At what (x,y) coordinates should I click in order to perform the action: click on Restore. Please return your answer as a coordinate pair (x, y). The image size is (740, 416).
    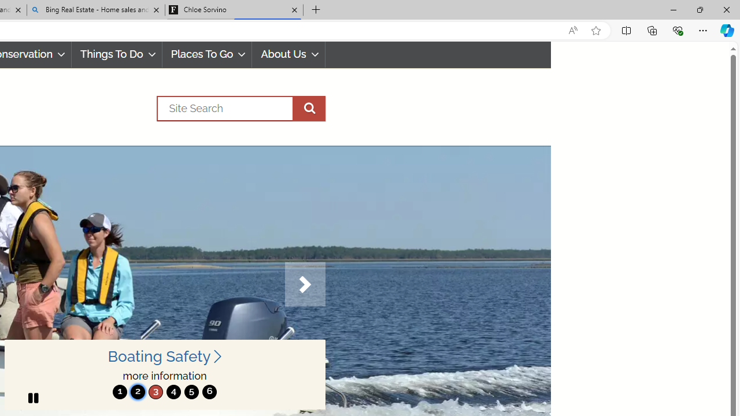
    Looking at the image, I should click on (700, 9).